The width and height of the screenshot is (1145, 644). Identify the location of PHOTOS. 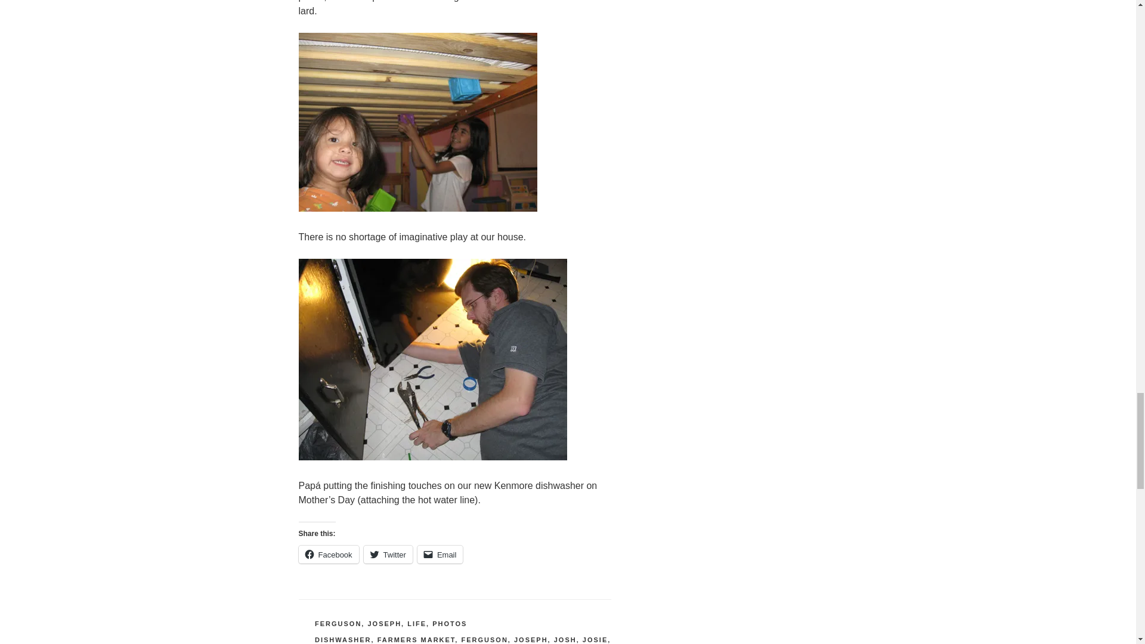
(450, 624).